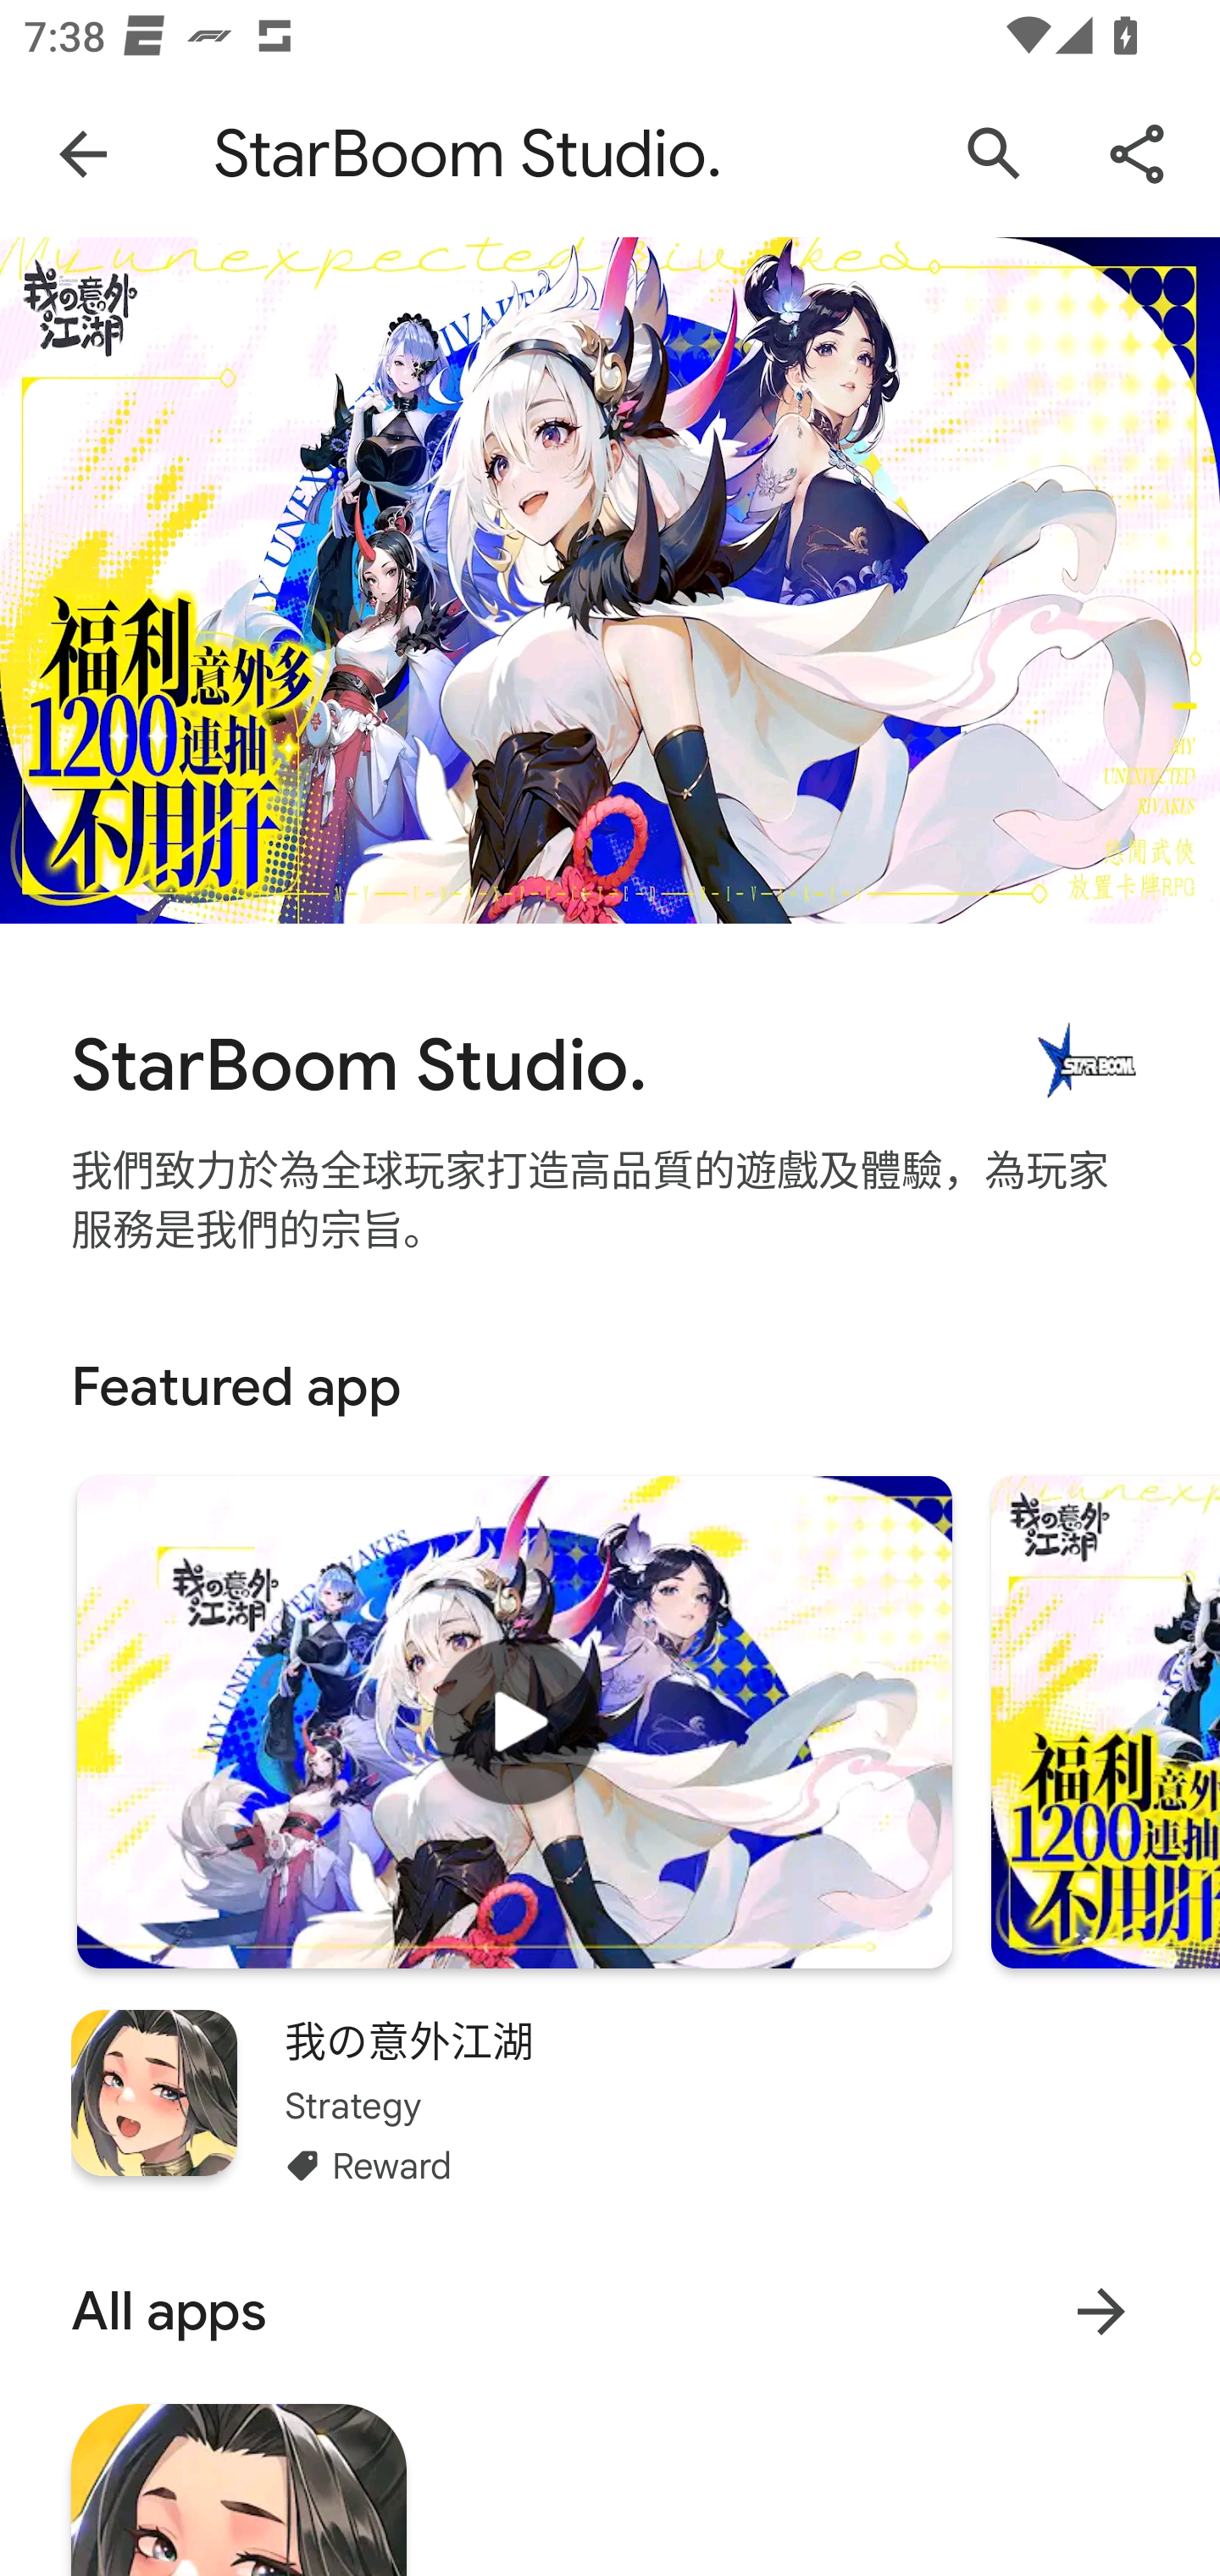  I want to click on Search Google Play, so click(995, 154).